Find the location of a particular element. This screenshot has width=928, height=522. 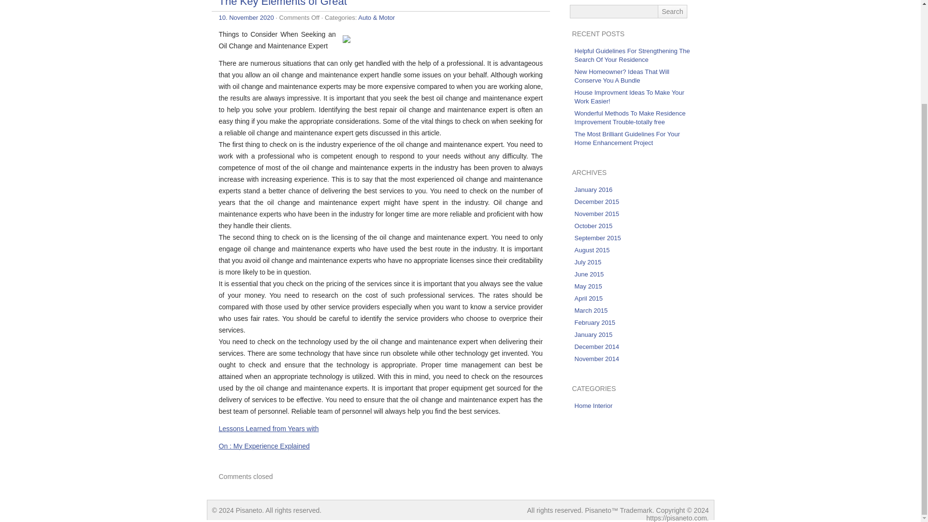

May 2015 is located at coordinates (588, 286).